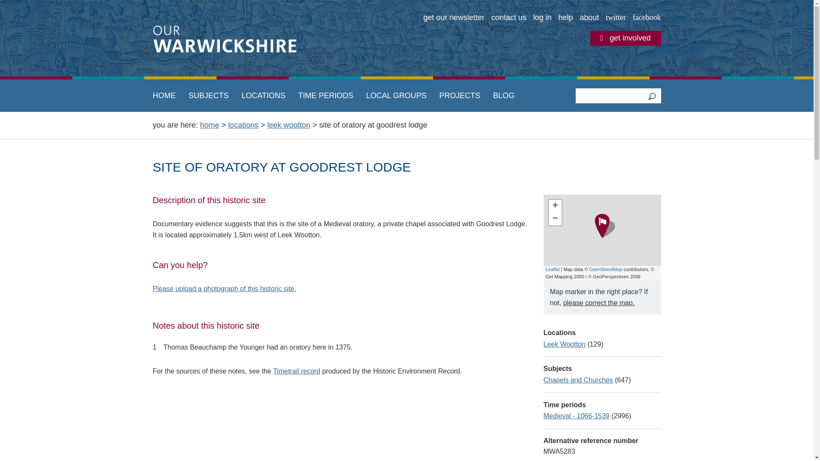 This screenshot has height=461, width=820. Describe the element at coordinates (651, 96) in the screenshot. I see `Search Our Warwickshire` at that location.